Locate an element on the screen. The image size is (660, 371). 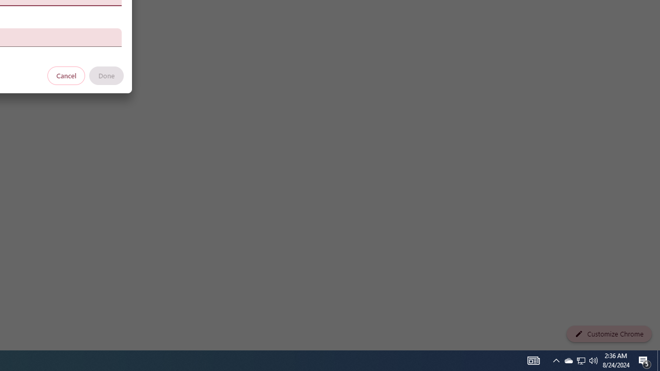
Cancel is located at coordinates (67, 75).